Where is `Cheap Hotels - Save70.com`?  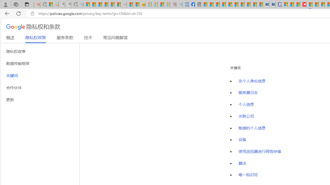
Cheap Hotels - Save70.com is located at coordinates (272, 5).